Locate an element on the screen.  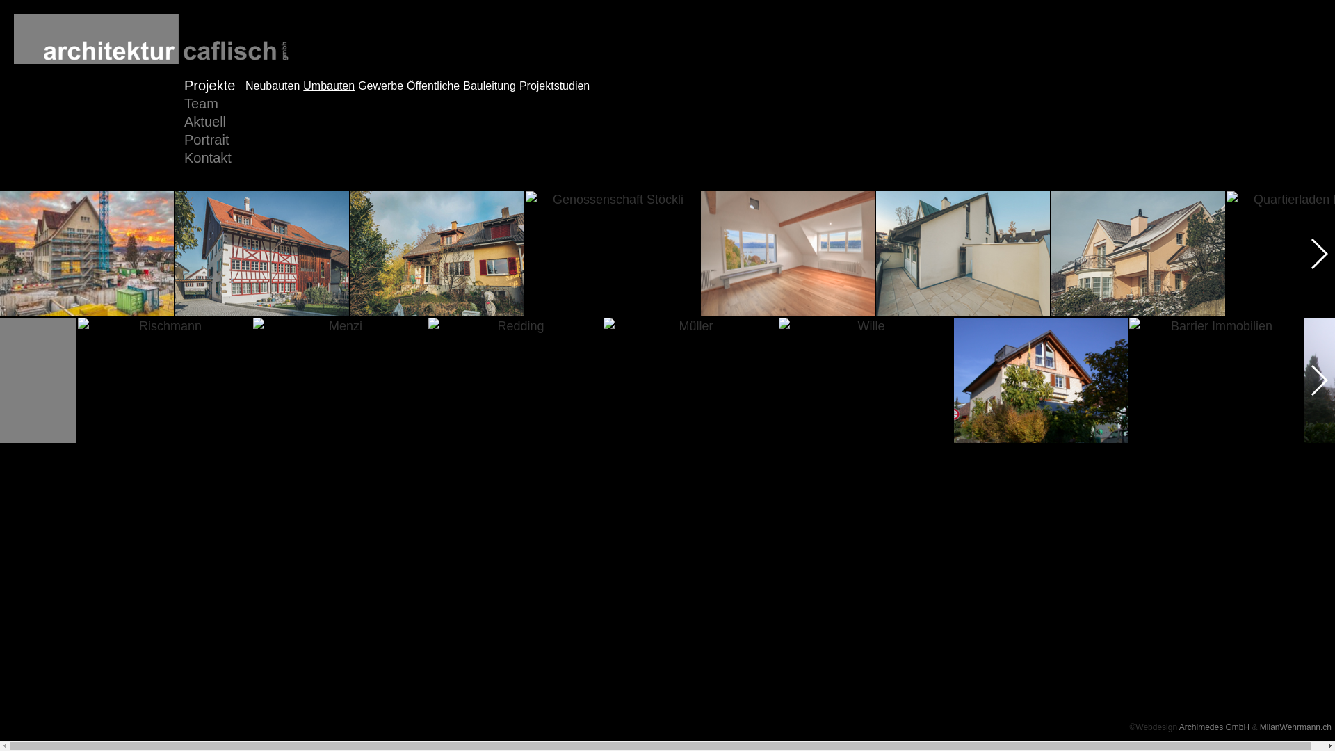
Gewerbe is located at coordinates (381, 86).